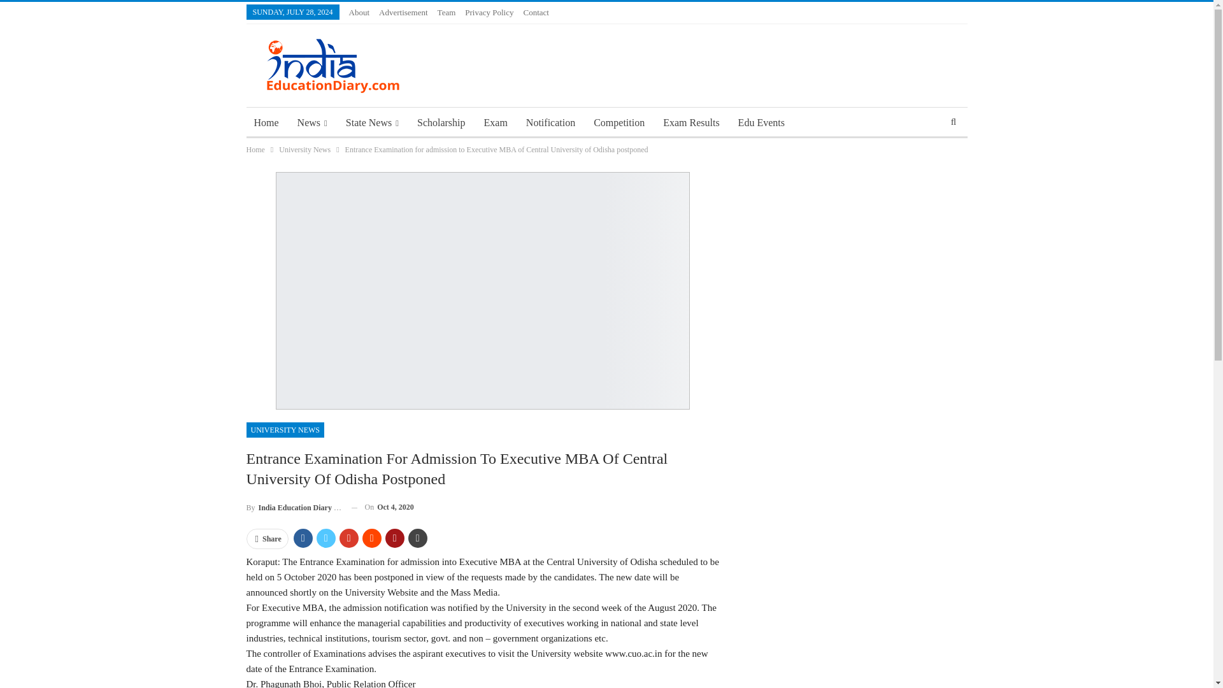 The height and width of the screenshot is (688, 1223). Describe the element at coordinates (312, 122) in the screenshot. I see `News` at that location.